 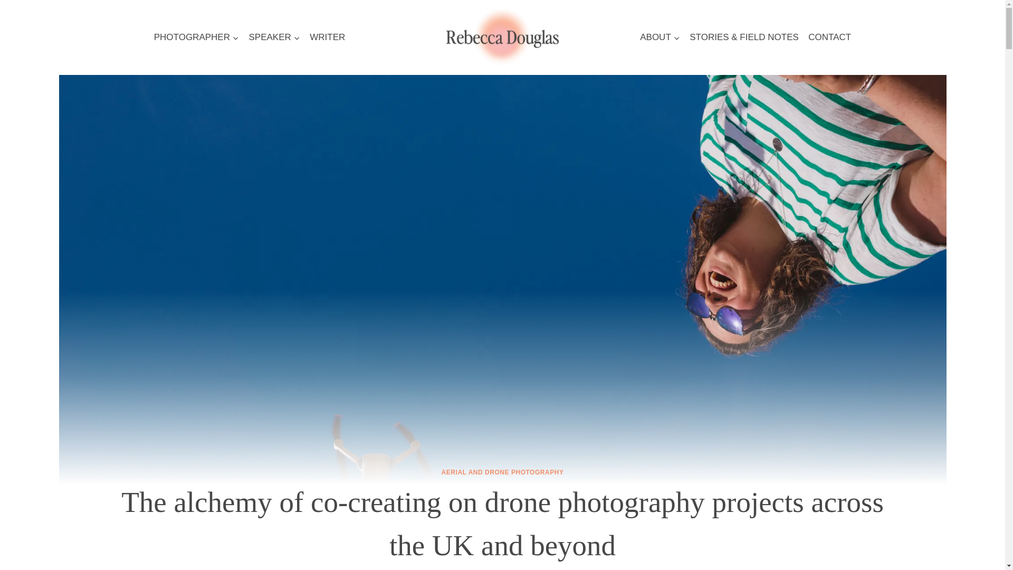 What do you see at coordinates (274, 37) in the screenshot?
I see `SPEAKER` at bounding box center [274, 37].